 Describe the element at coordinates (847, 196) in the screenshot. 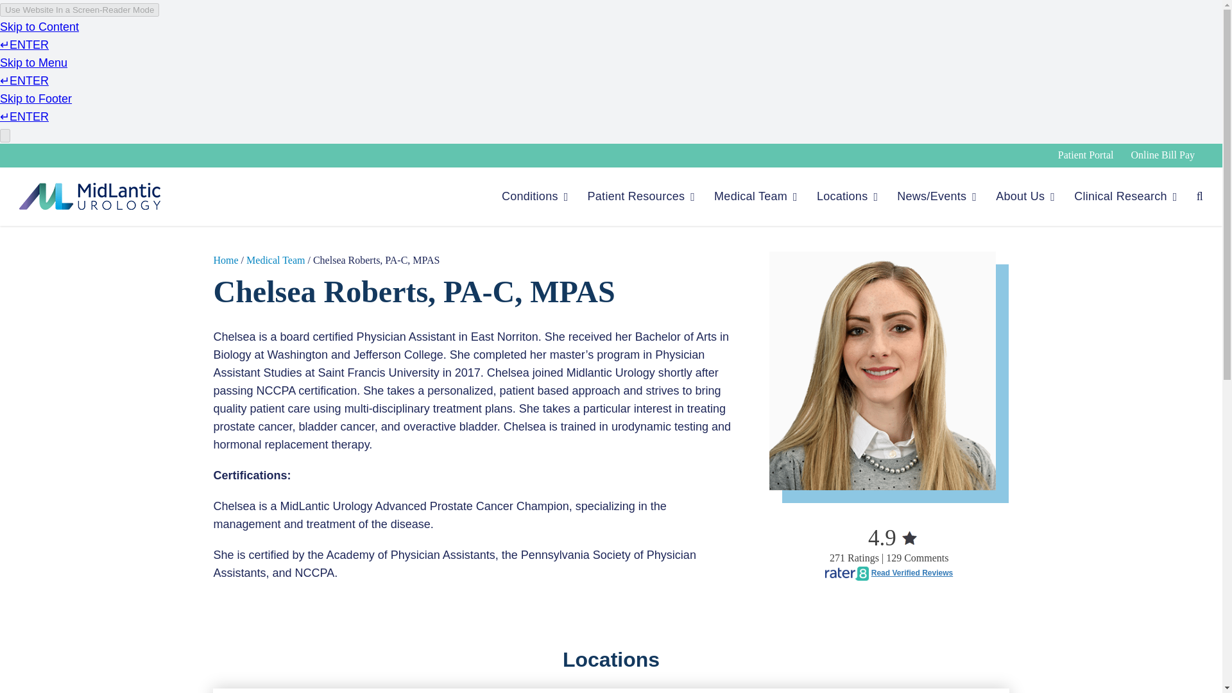

I see `Locations` at that location.